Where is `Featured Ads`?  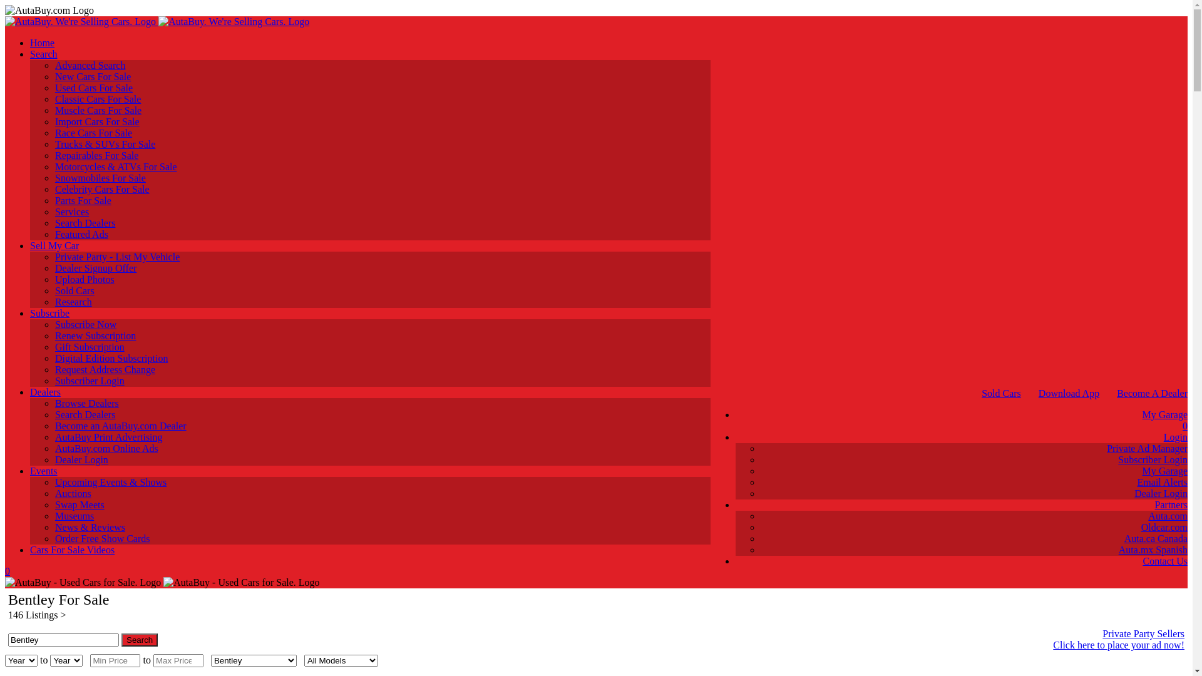
Featured Ads is located at coordinates (81, 234).